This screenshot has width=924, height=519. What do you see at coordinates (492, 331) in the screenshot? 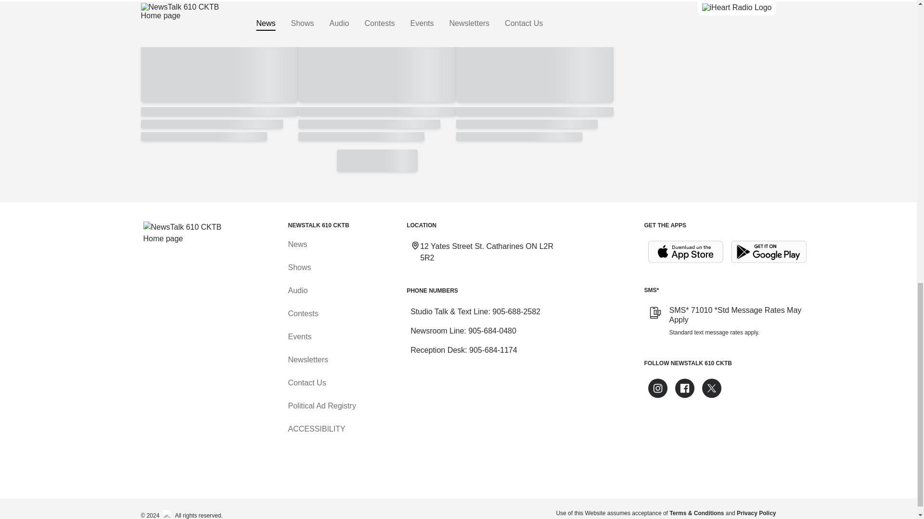
I see `905-684-0480` at bounding box center [492, 331].